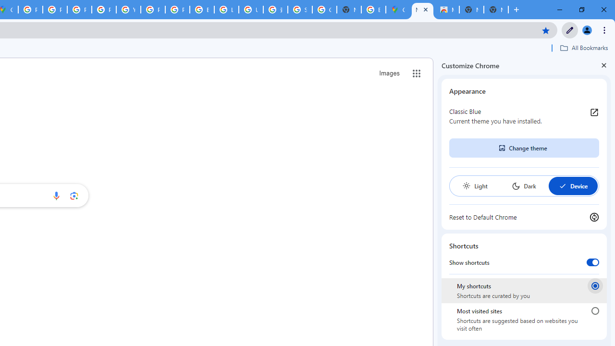 The height and width of the screenshot is (346, 615). I want to click on All Bookmarks, so click(584, 48).